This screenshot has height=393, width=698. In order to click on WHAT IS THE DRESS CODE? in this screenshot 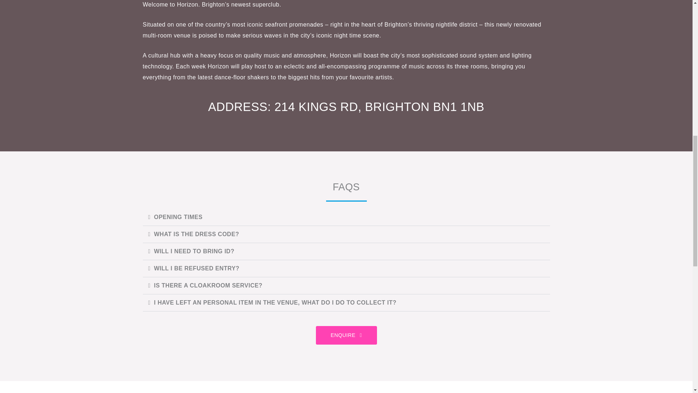, I will do `click(197, 234)`.